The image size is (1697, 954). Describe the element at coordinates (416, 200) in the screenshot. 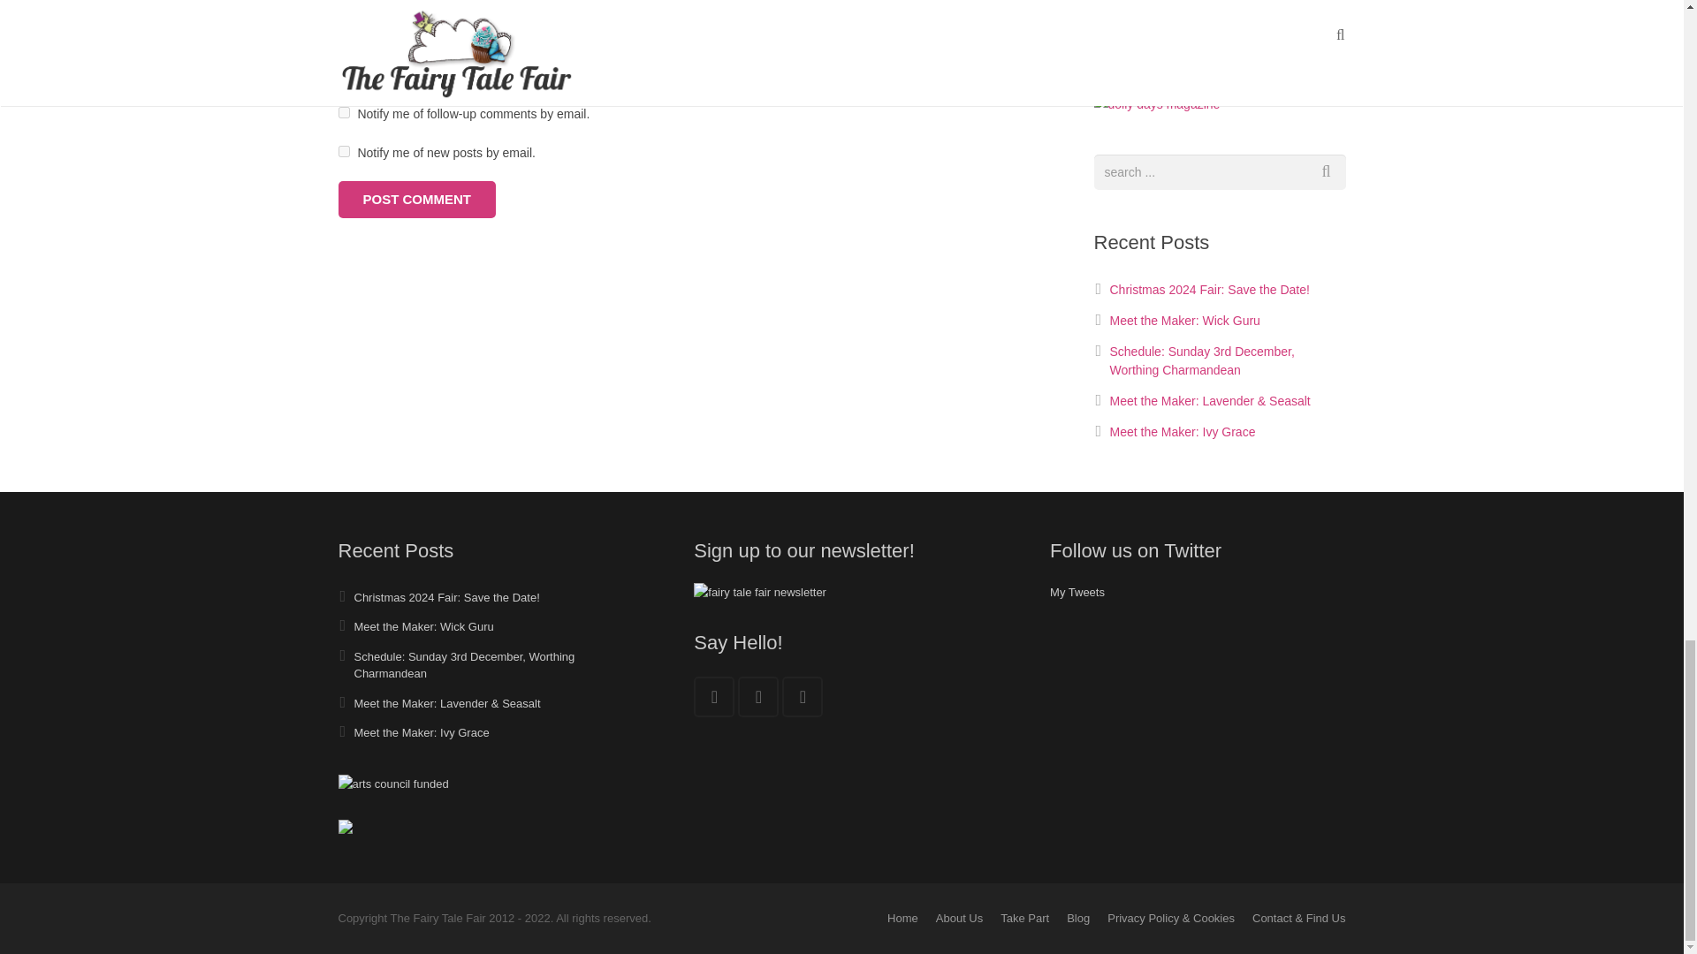

I see `Post Comment` at that location.